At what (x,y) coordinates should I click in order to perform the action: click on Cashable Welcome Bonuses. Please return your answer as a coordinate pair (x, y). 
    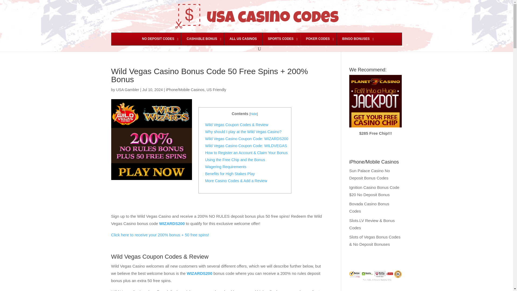
    Looking at the image, I should click on (202, 39).